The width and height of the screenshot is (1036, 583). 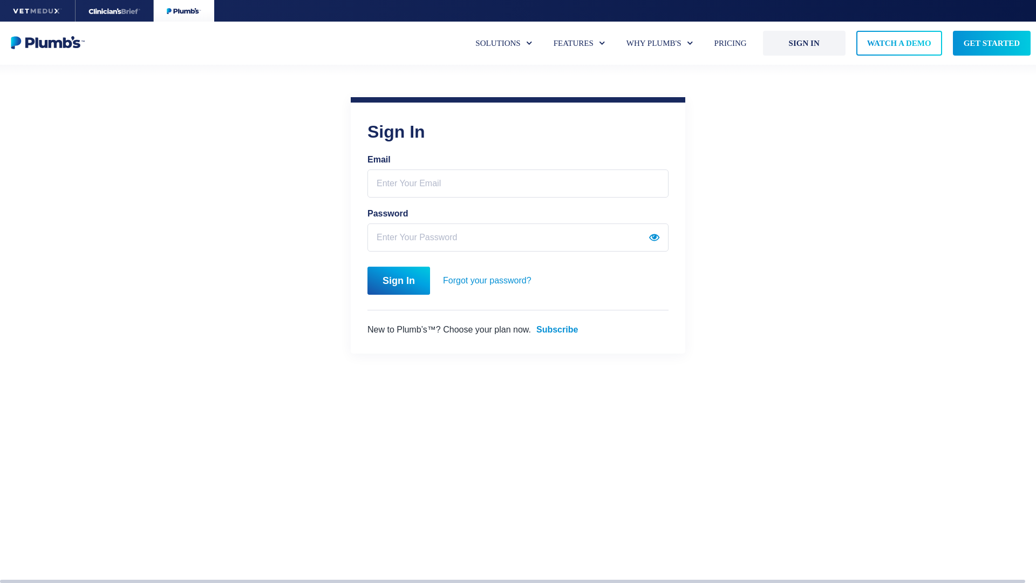 I want to click on Forgot your password?, so click(x=480, y=281).